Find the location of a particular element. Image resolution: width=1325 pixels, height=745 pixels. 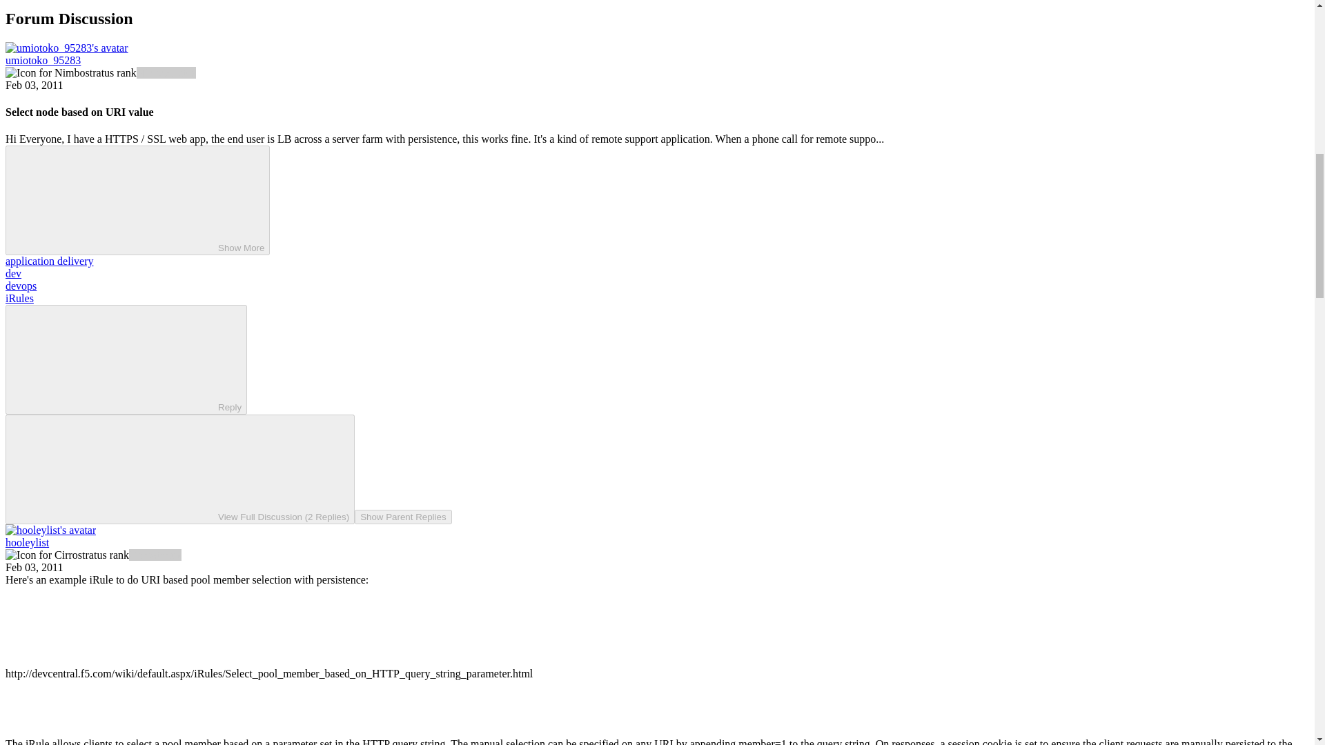

Show More is located at coordinates (137, 200).